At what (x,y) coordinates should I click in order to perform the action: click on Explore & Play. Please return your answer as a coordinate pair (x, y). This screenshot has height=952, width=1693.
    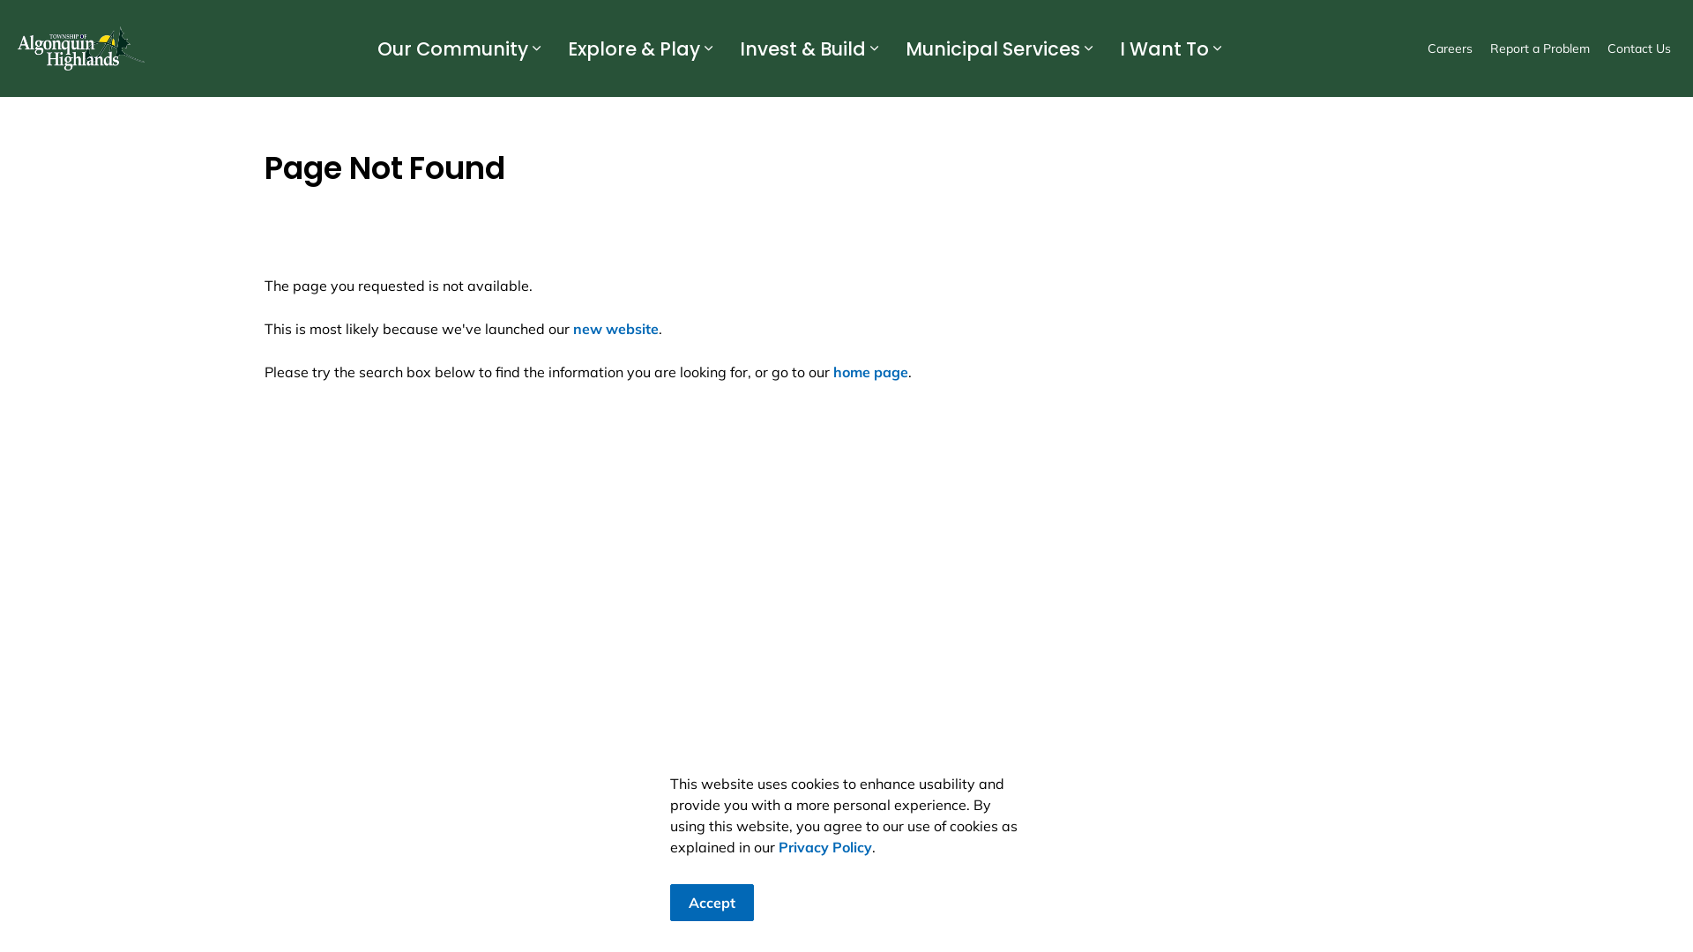
    Looking at the image, I should click on (631, 48).